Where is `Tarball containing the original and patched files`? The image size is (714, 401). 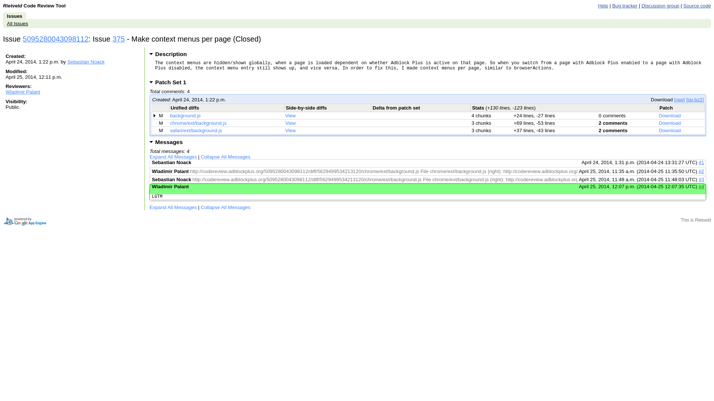 Tarball containing the original and patched files is located at coordinates (695, 100).